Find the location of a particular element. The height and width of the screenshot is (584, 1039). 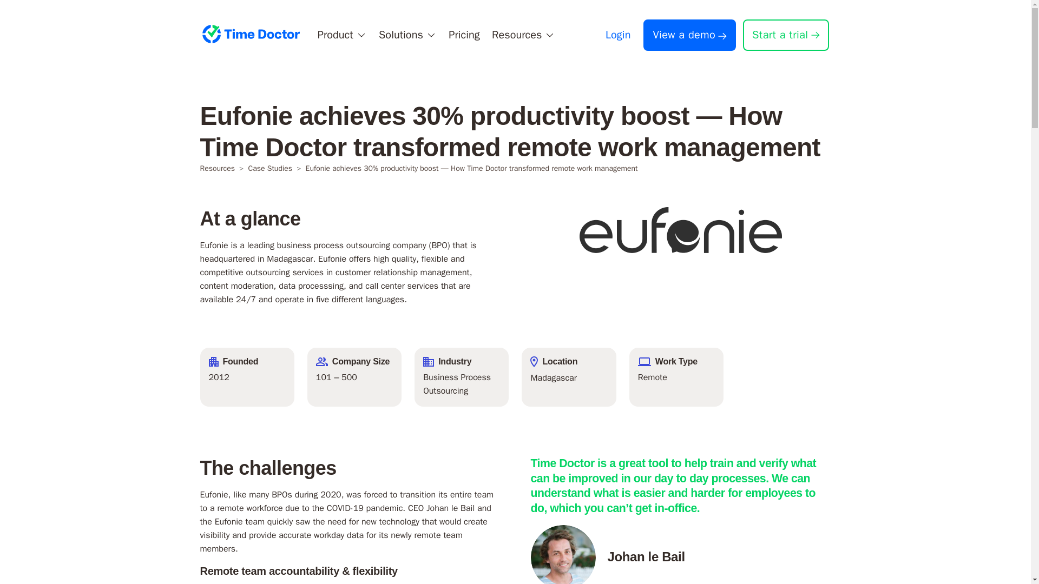

Pricing is located at coordinates (464, 35).